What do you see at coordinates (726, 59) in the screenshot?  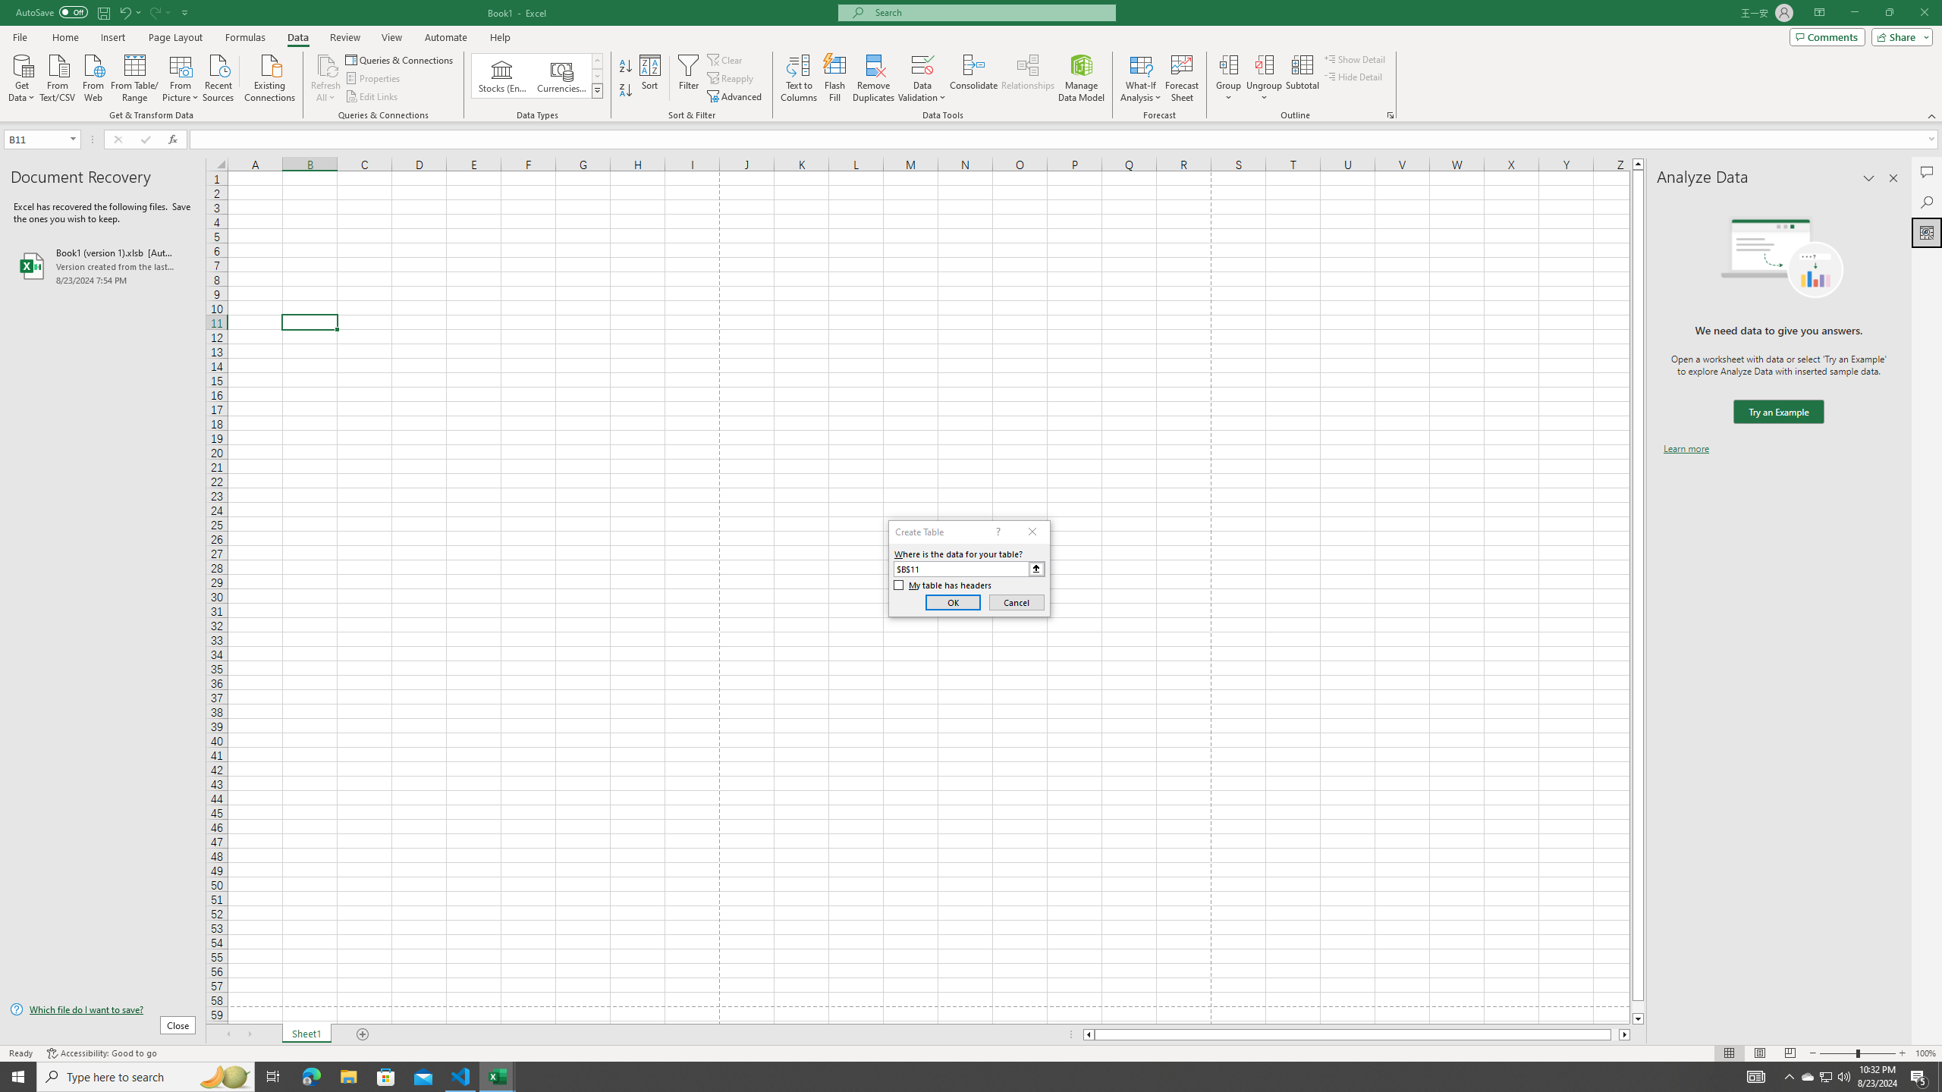 I see `Clear` at bounding box center [726, 59].